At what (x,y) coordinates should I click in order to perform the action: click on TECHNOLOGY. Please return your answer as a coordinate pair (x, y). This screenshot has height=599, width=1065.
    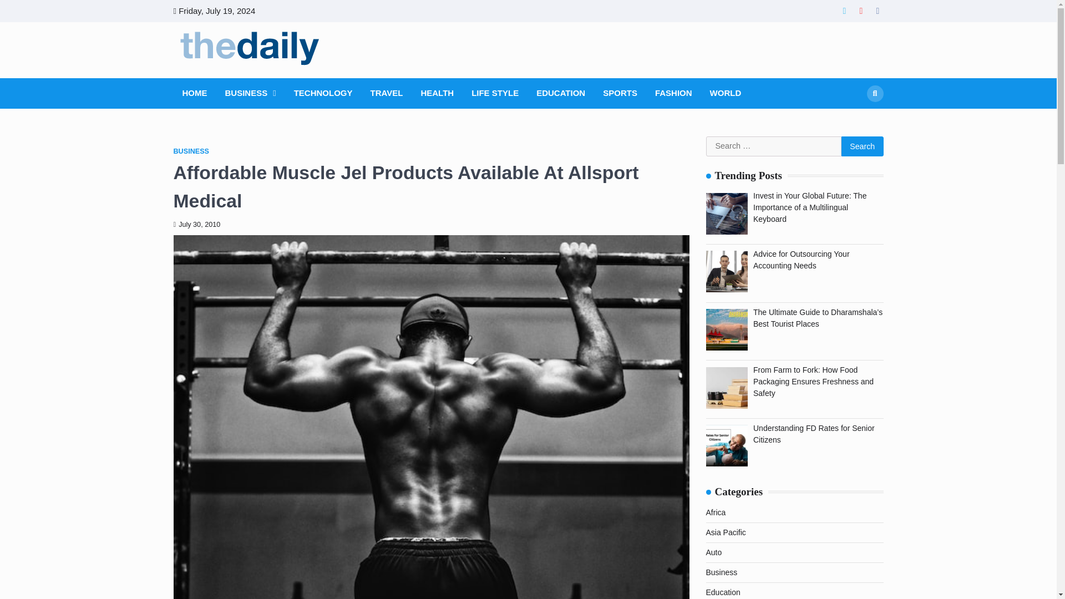
    Looking at the image, I should click on (323, 93).